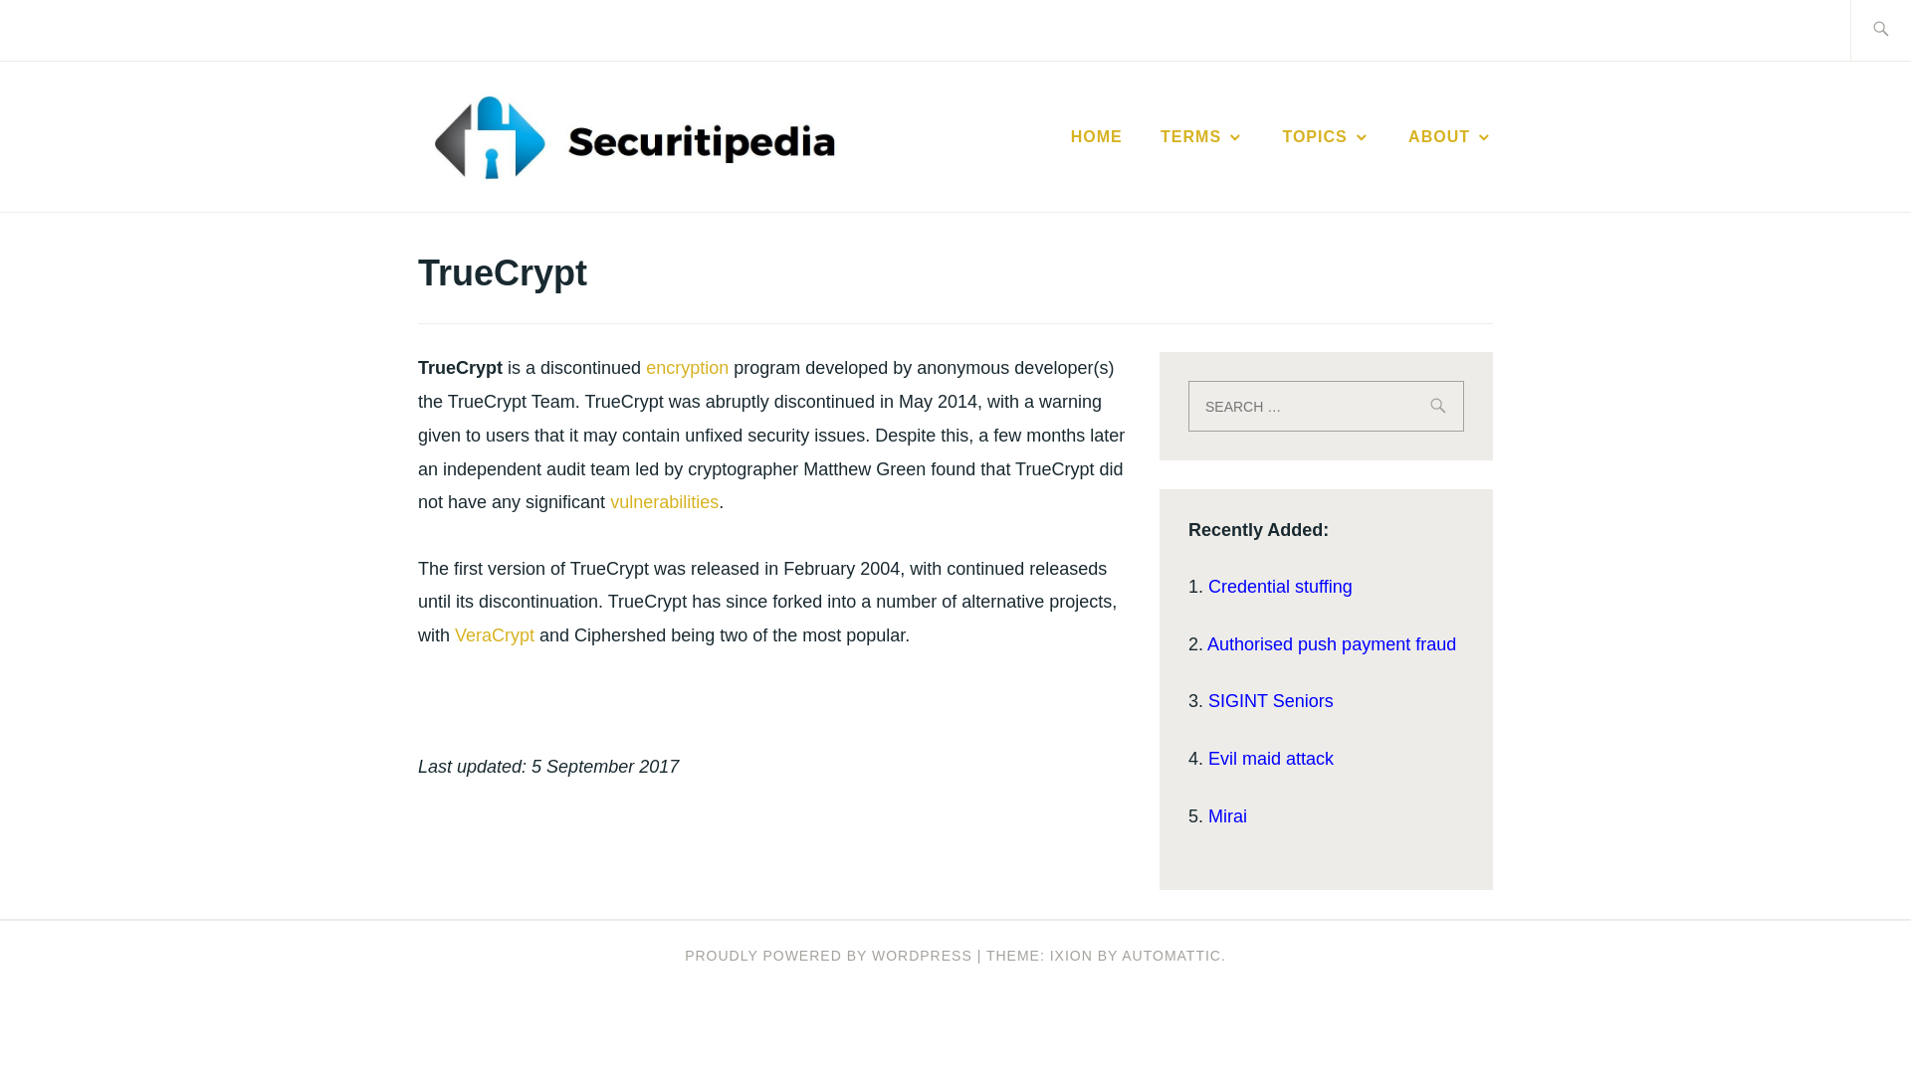 This screenshot has width=1911, height=1074. What do you see at coordinates (1450, 137) in the screenshot?
I see `ABOUT` at bounding box center [1450, 137].